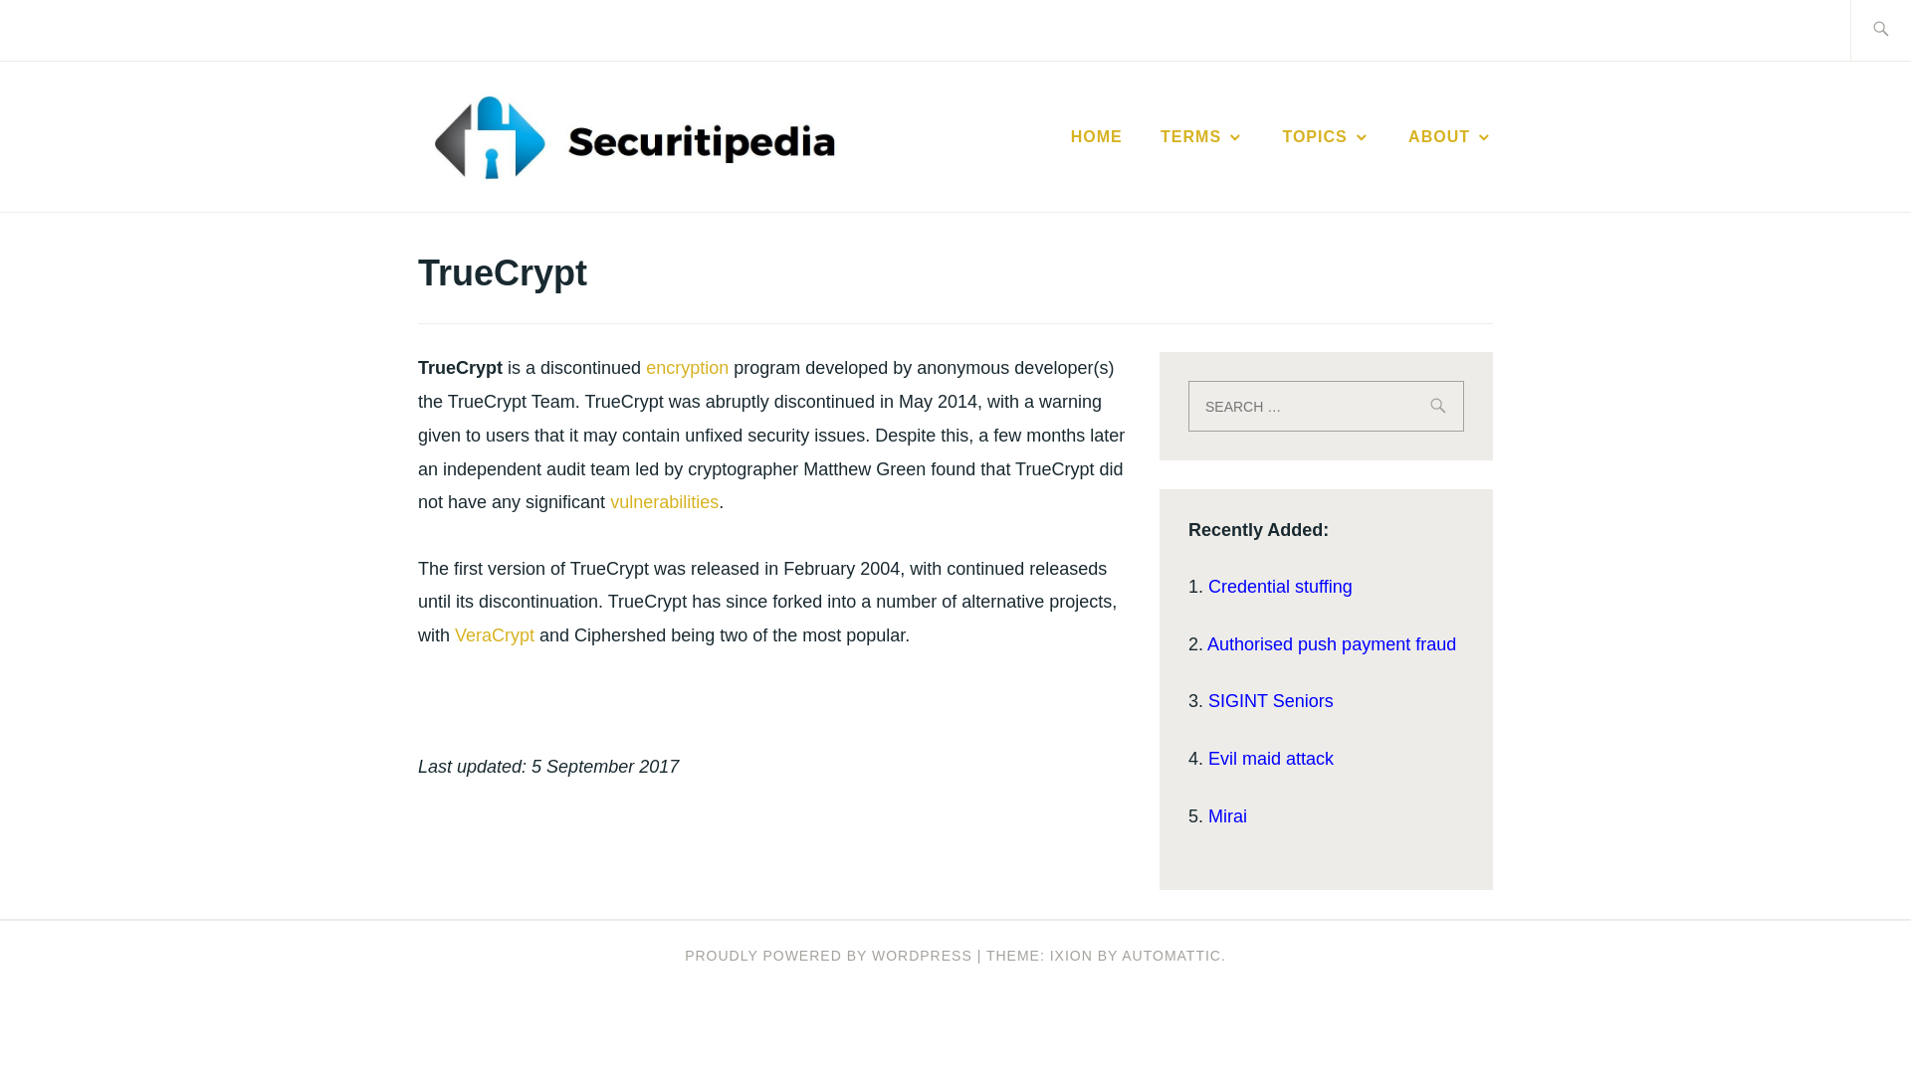 This screenshot has width=1911, height=1074. What do you see at coordinates (1450, 137) in the screenshot?
I see `ABOUT` at bounding box center [1450, 137].